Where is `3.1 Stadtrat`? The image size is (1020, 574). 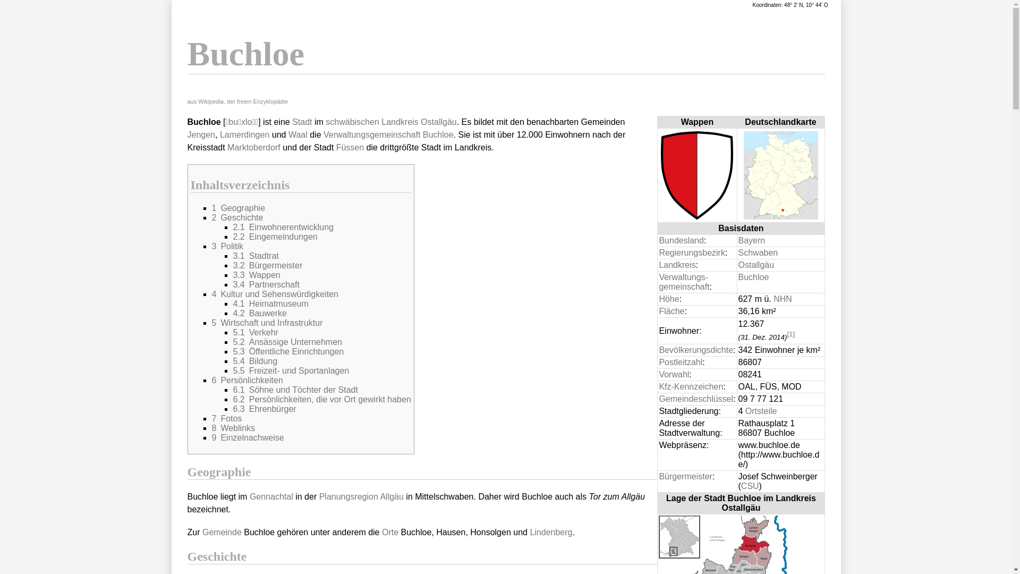 3.1 Stadtrat is located at coordinates (256, 256).